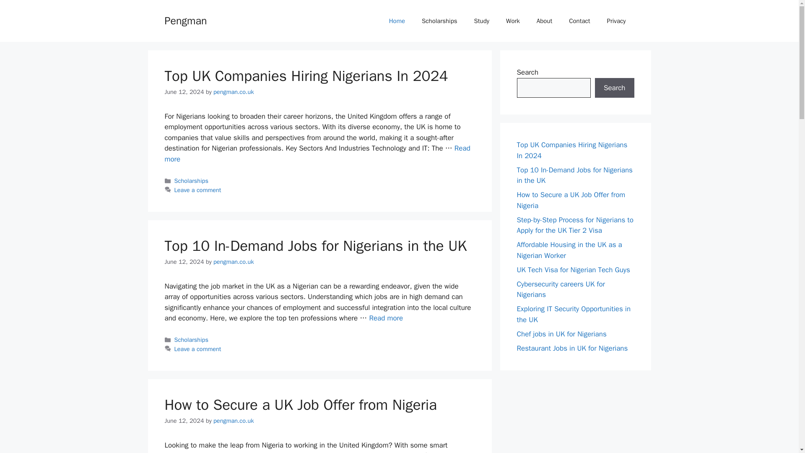 The image size is (805, 453). Describe the element at coordinates (306, 75) in the screenshot. I see `Top UK Companies Hiring Nigerians In 2024` at that location.